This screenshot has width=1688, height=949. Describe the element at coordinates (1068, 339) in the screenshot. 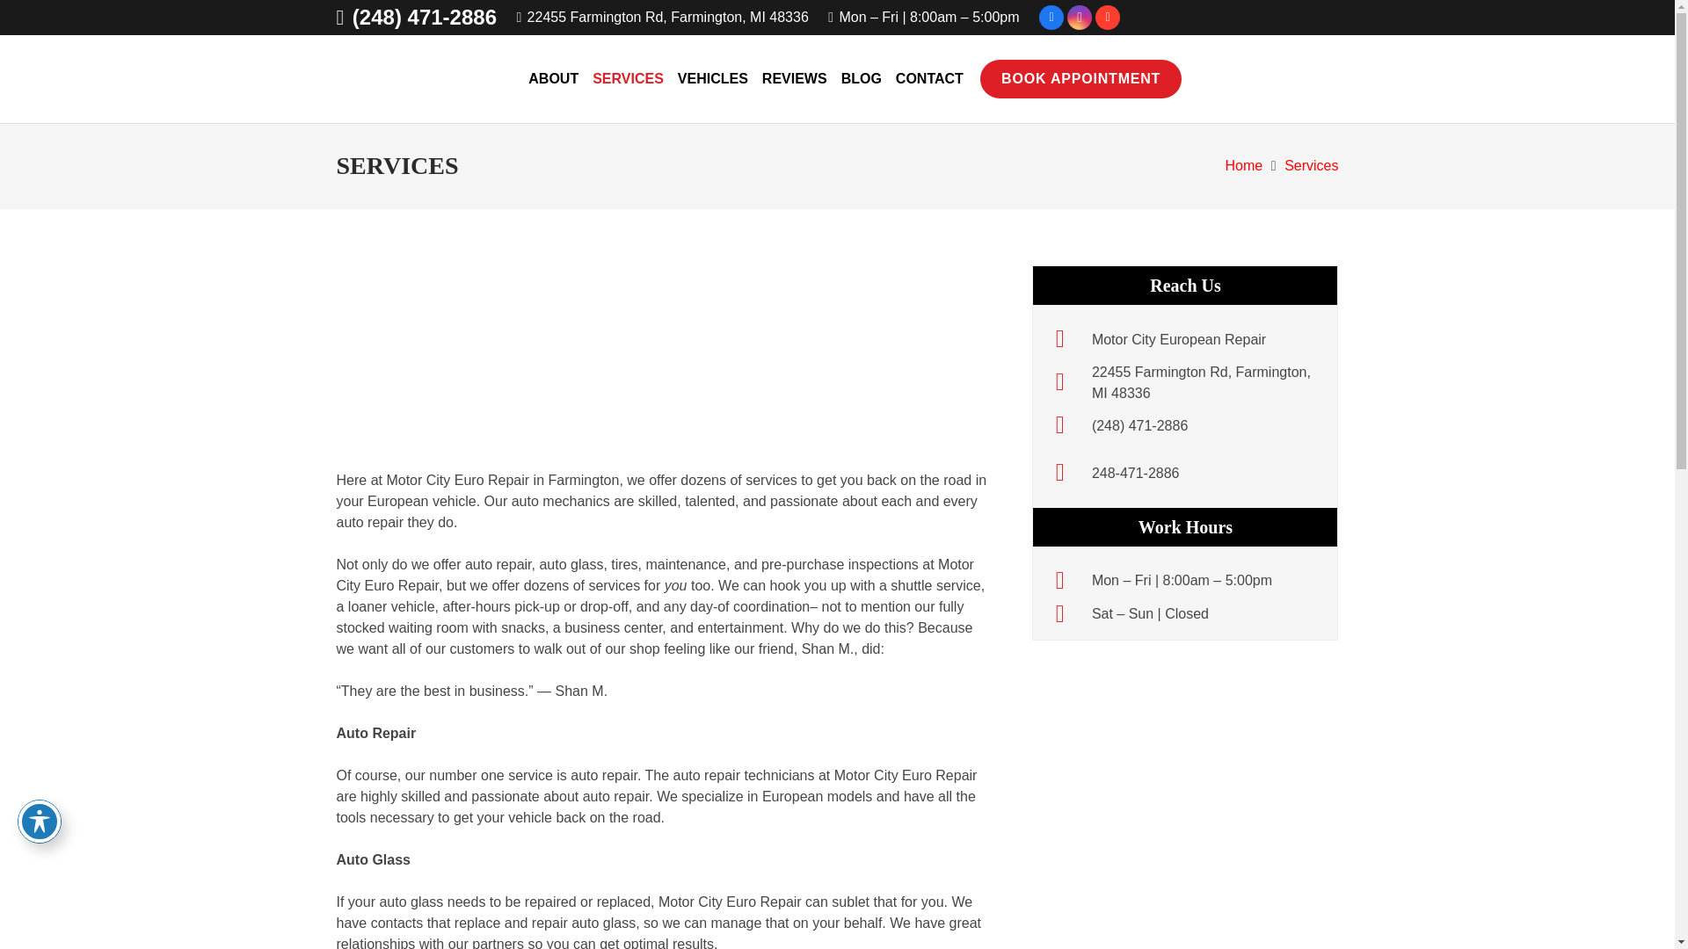

I see `Home` at that location.